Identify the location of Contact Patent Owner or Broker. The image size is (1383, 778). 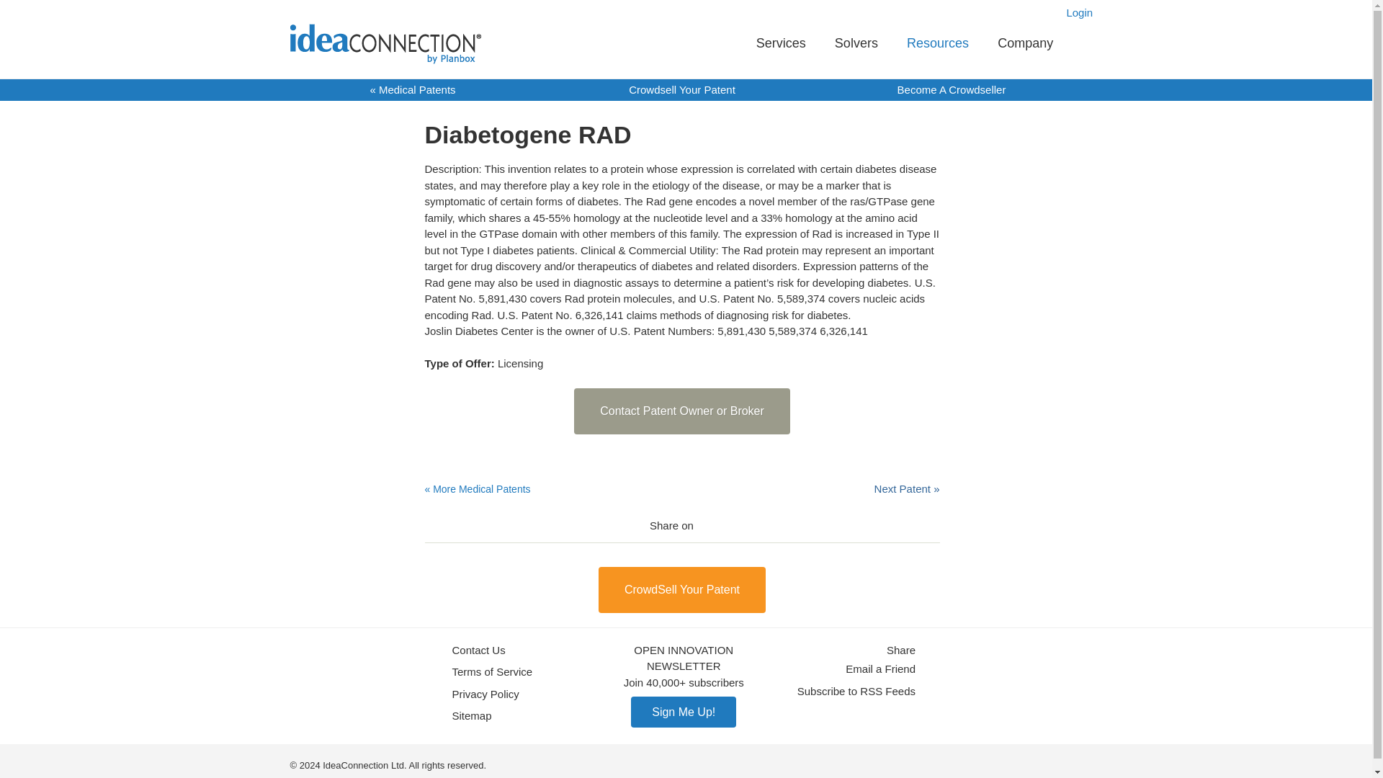
(681, 411).